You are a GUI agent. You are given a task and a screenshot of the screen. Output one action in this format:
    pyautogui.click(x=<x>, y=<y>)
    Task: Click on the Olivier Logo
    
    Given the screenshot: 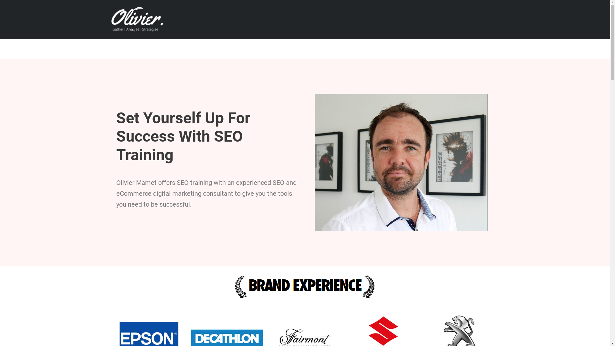 What is the action you would take?
    pyautogui.click(x=135, y=19)
    